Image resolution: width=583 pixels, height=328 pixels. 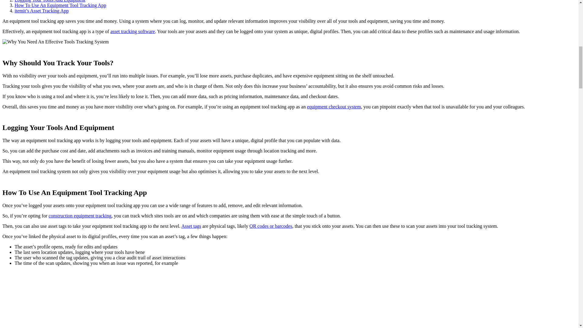 I want to click on Logging Your Tools And Equipment, so click(x=50, y=1).